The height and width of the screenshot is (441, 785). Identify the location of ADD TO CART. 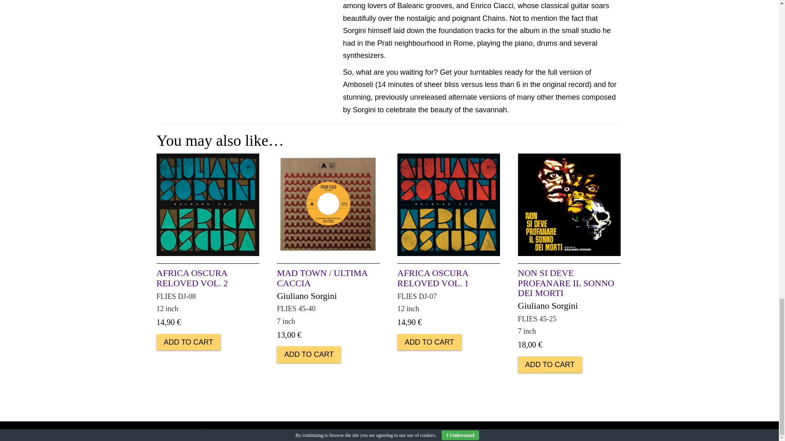
(188, 342).